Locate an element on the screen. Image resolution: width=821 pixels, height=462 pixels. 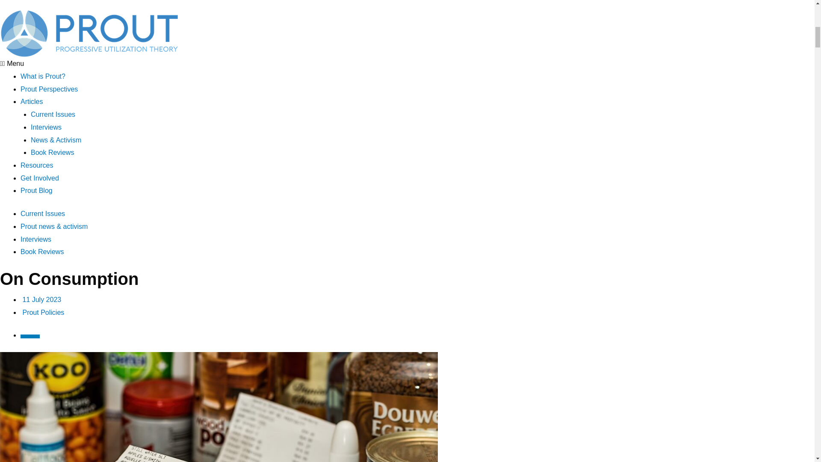
Interviews is located at coordinates (46, 127).